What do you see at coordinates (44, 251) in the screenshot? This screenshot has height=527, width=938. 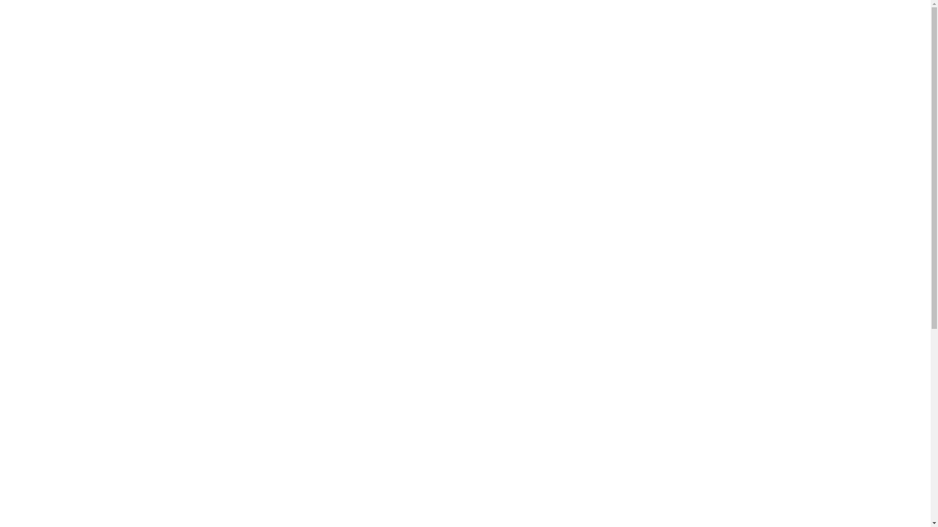 I see `Werkgroepen` at bounding box center [44, 251].